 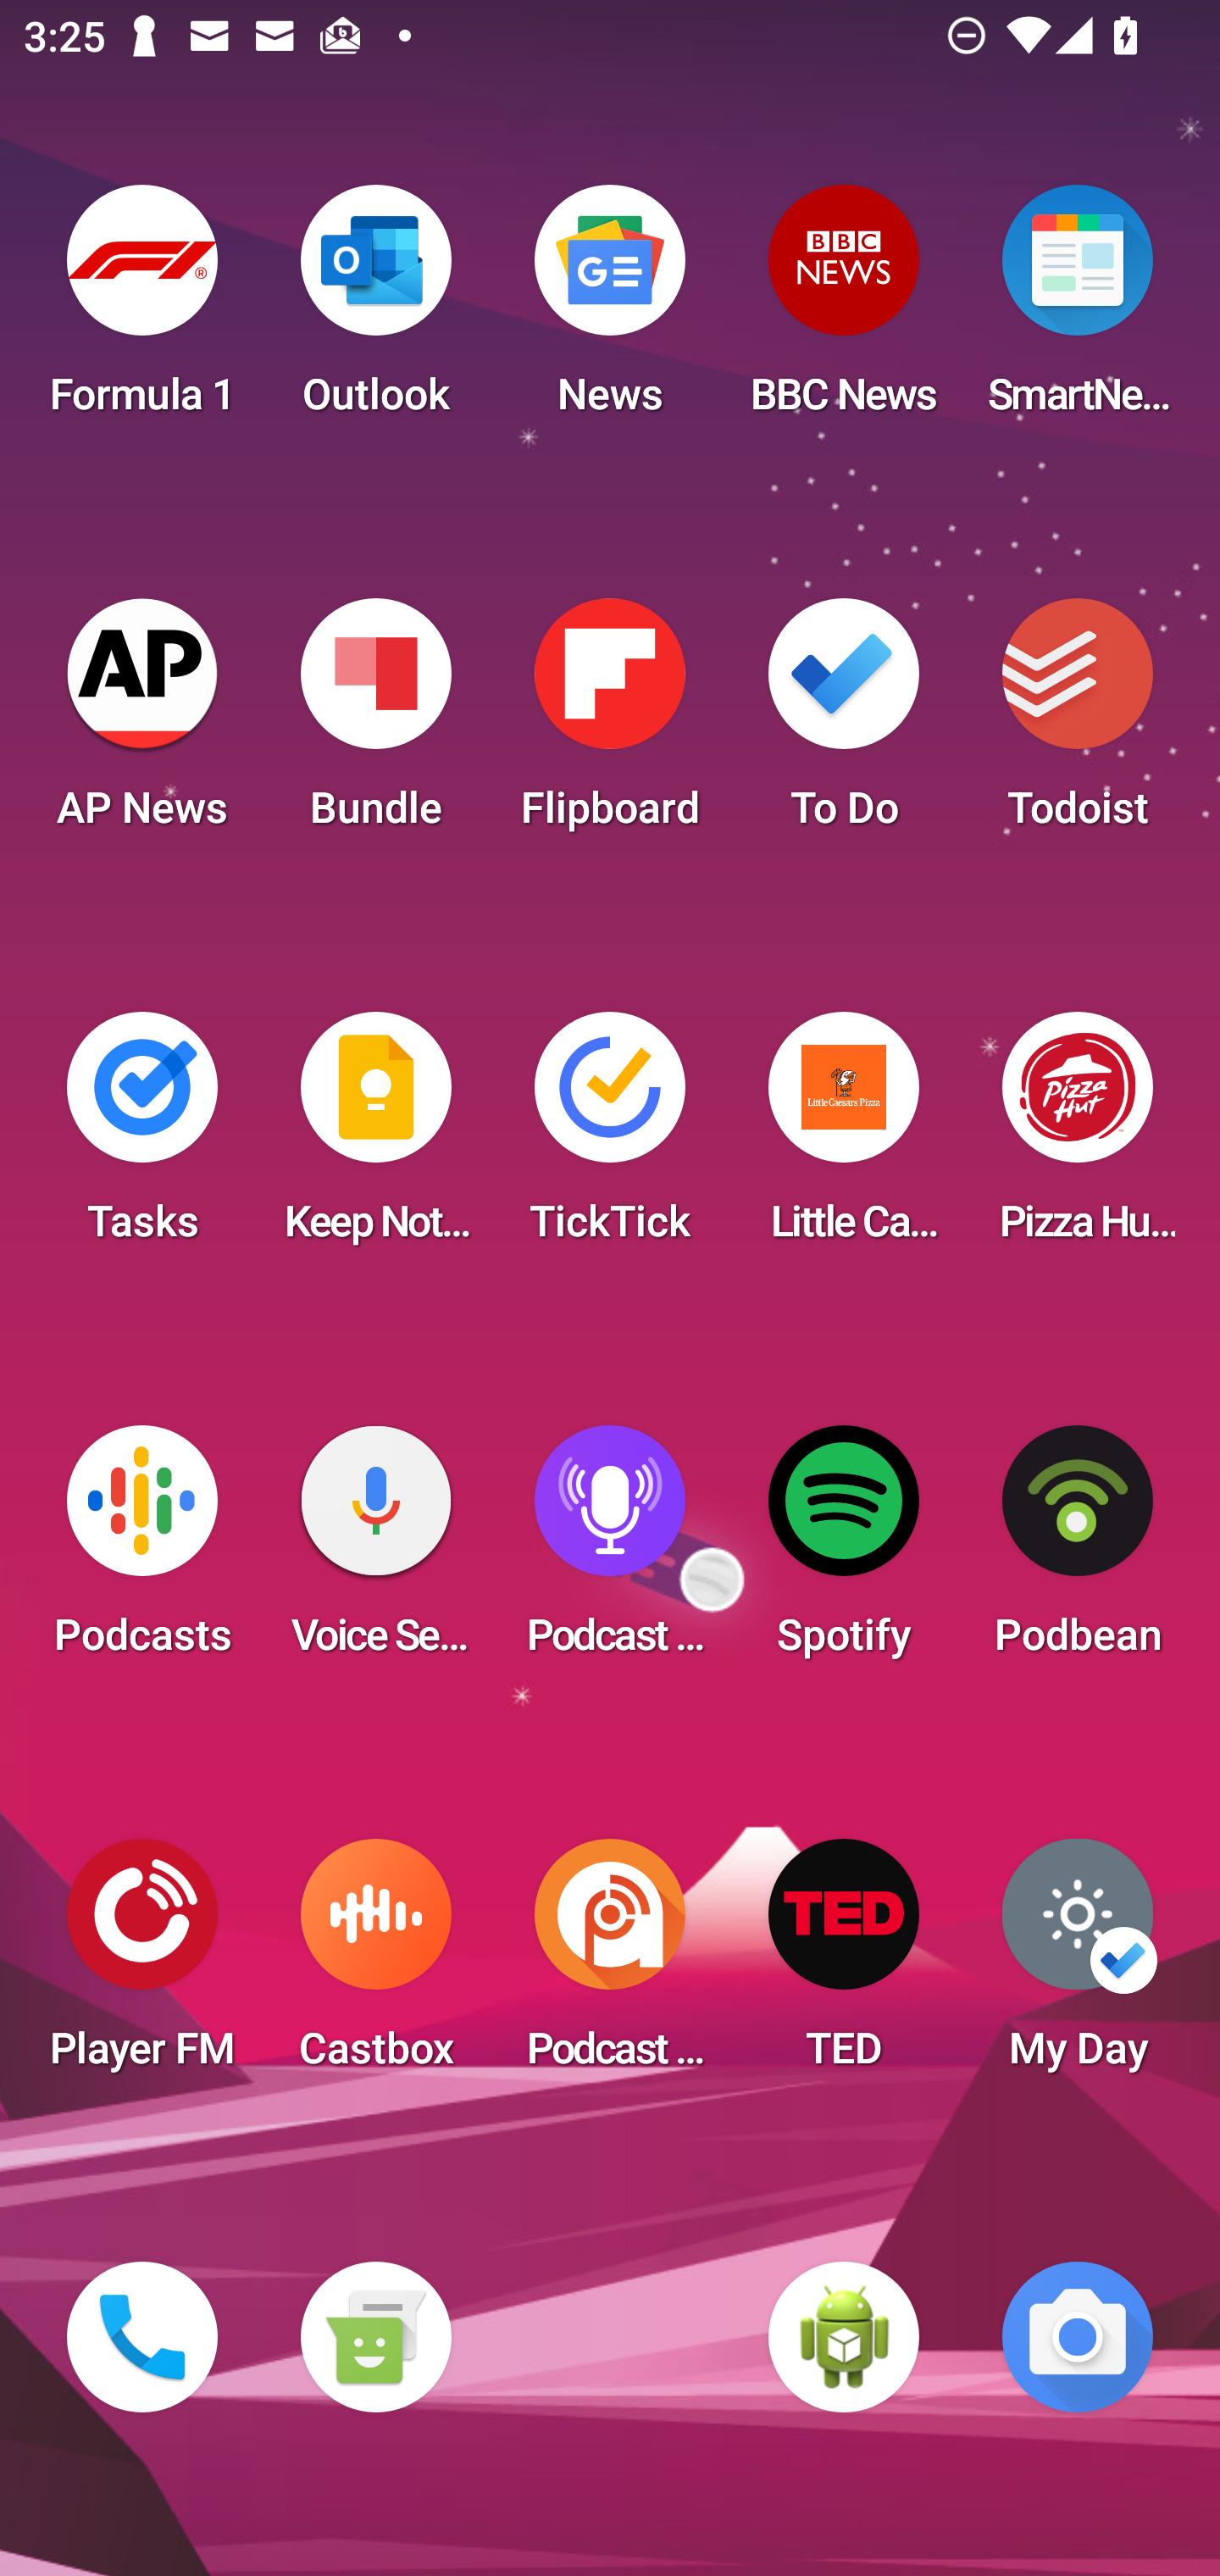 I want to click on Messaging, so click(x=375, y=2337).